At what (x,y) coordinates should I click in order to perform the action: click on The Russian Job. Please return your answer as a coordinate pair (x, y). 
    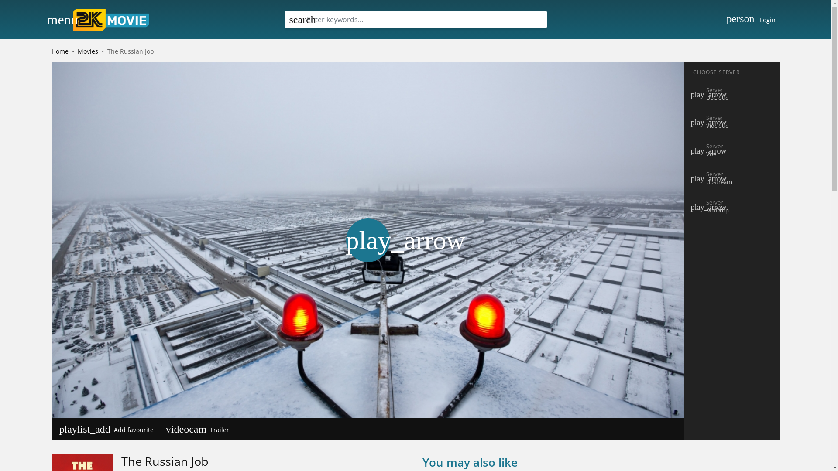
    Looking at the image, I should click on (165, 461).